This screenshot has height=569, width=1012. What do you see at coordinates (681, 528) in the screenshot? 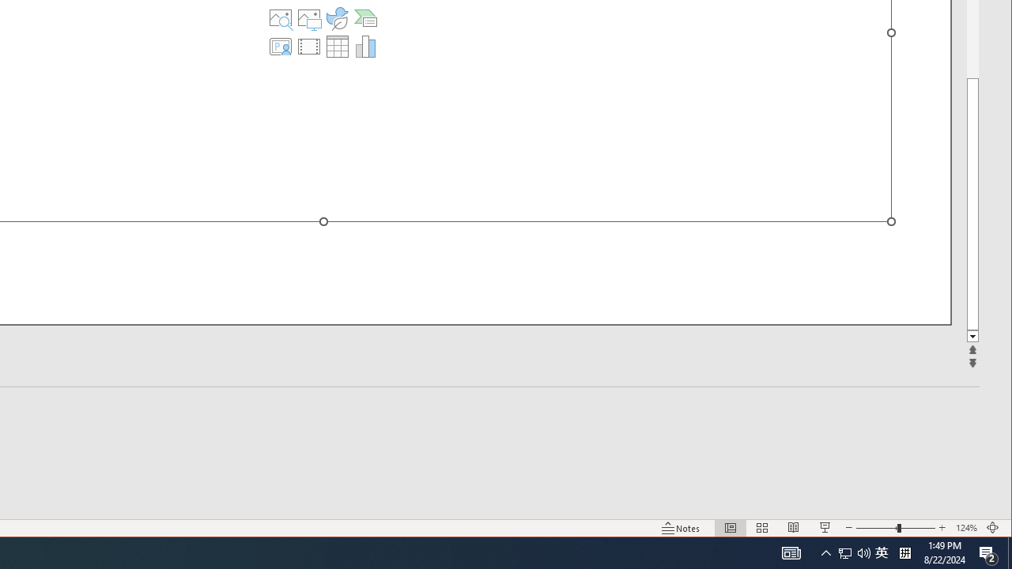
I see `AutomationID: 4105` at bounding box center [681, 528].